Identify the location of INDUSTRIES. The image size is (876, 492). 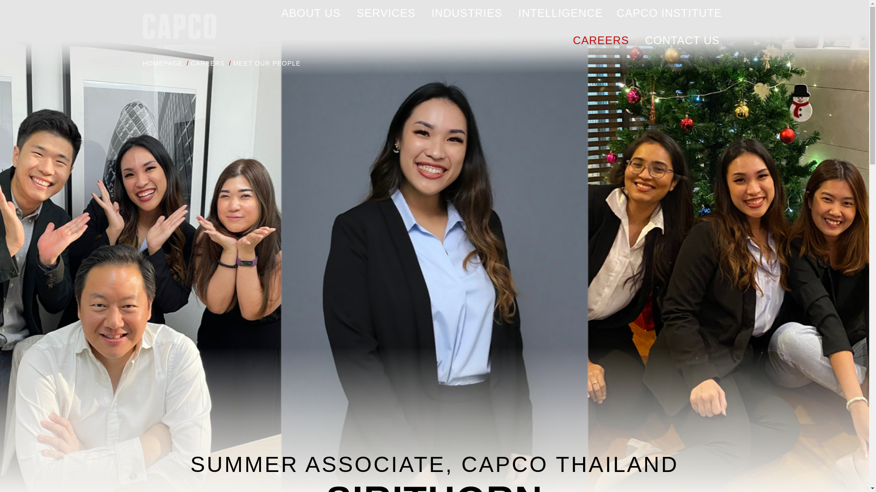
(467, 14).